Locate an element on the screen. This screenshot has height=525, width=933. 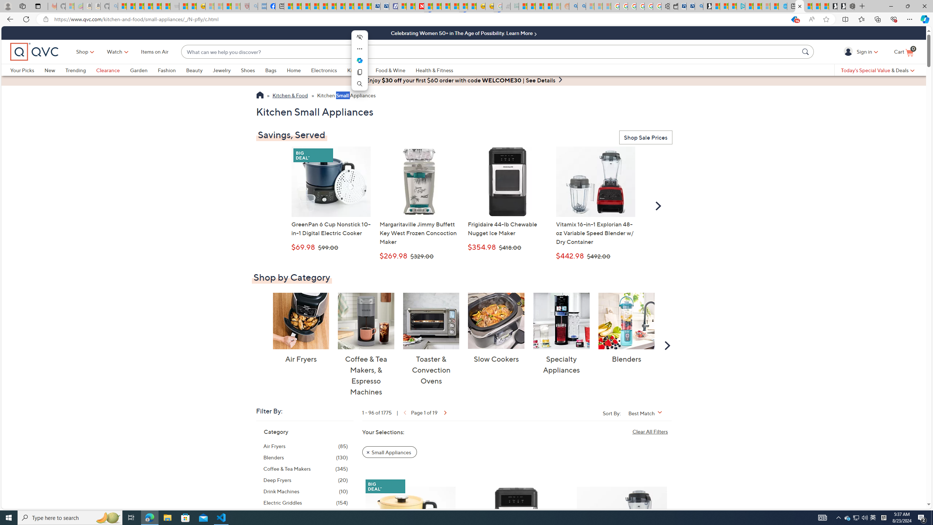
Recipes - MSN - Sleeping is located at coordinates (210, 6).